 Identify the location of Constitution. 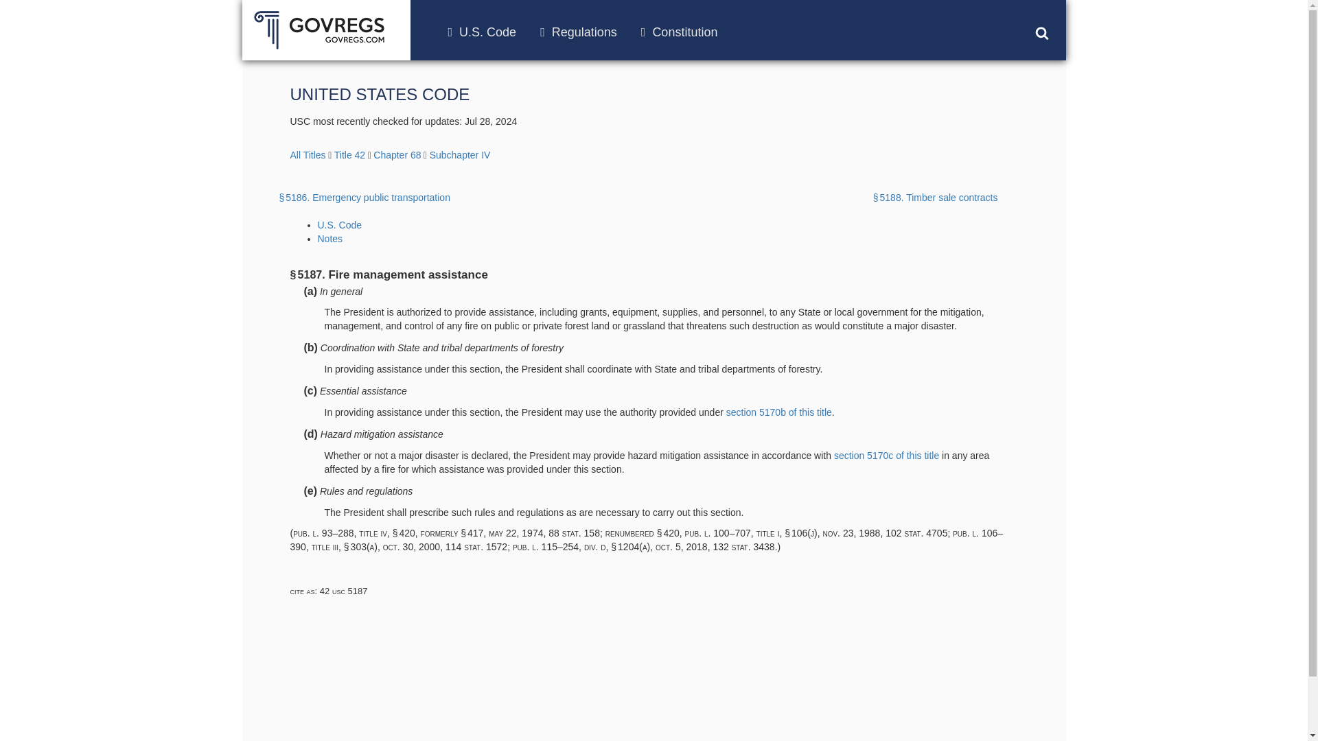
(680, 32).